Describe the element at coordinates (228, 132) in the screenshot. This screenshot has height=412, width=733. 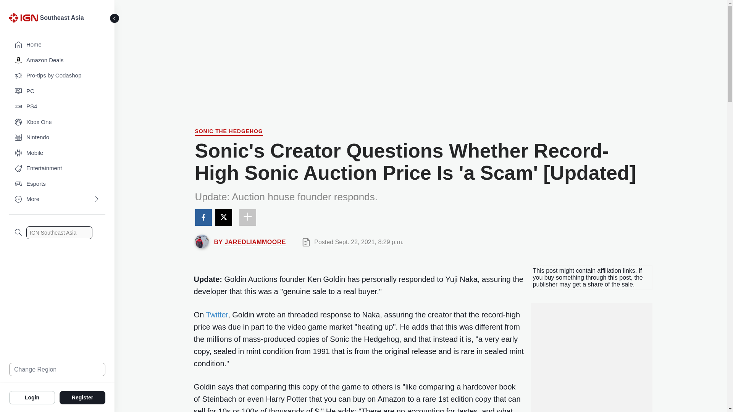
I see `Sonic the Hedgehog` at that location.